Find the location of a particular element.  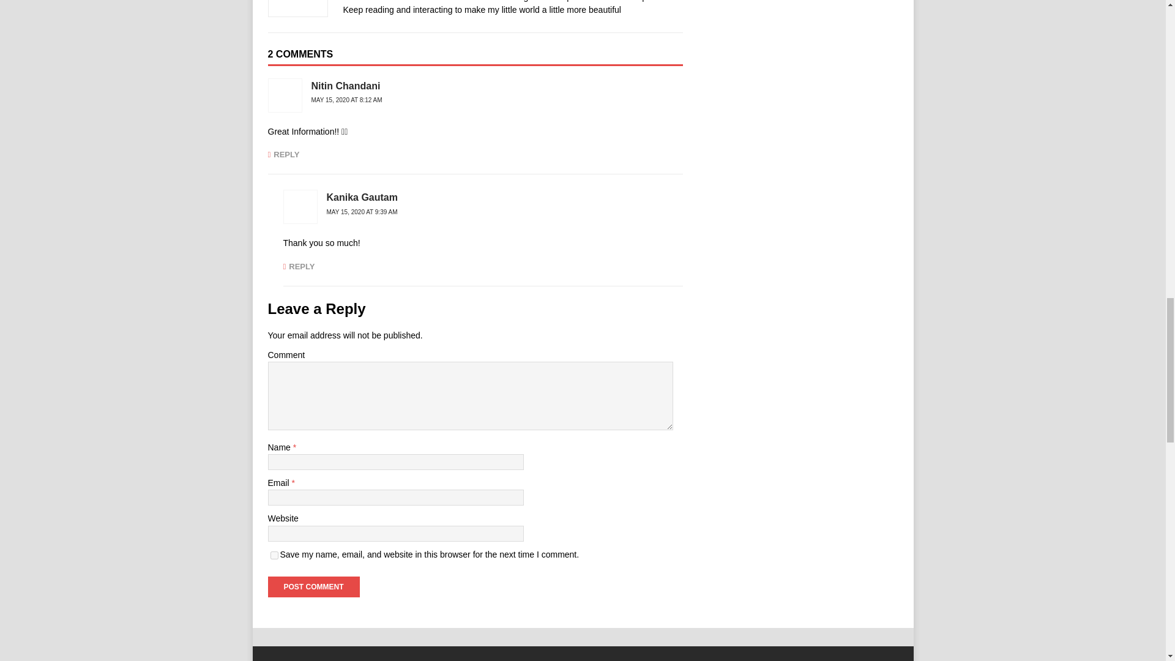

Kanika Gautam is located at coordinates (362, 197).